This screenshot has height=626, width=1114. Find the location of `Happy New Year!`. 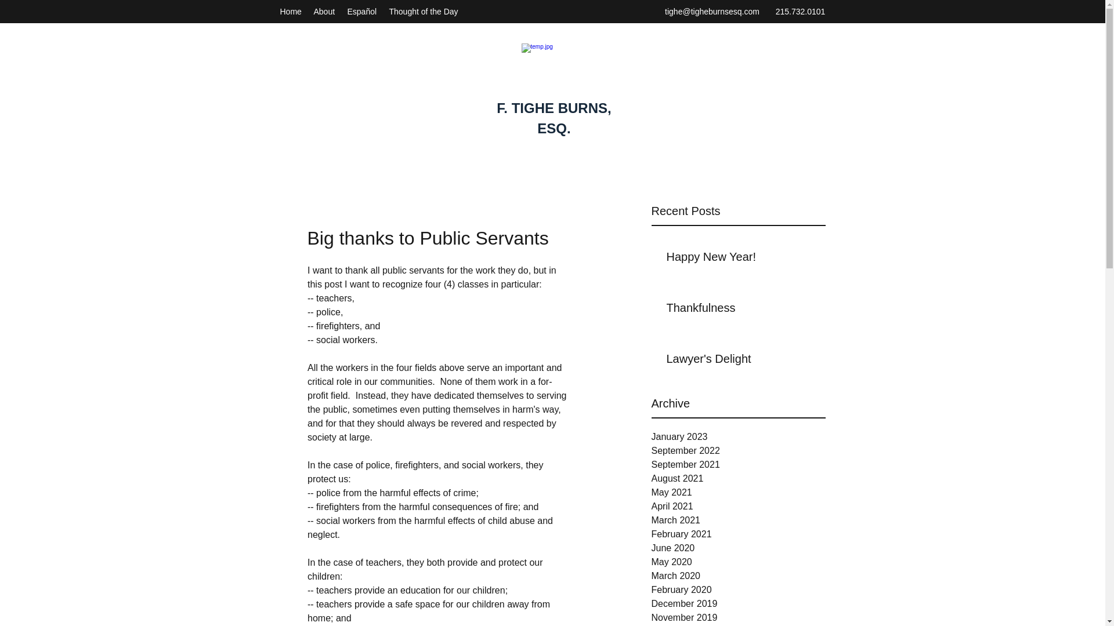

Happy New Year! is located at coordinates (742, 259).